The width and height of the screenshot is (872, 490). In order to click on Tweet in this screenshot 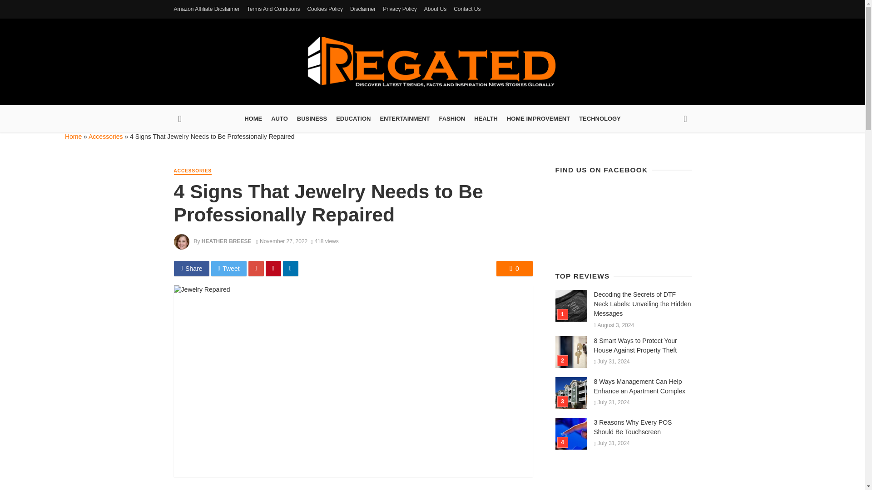, I will do `click(229, 269)`.